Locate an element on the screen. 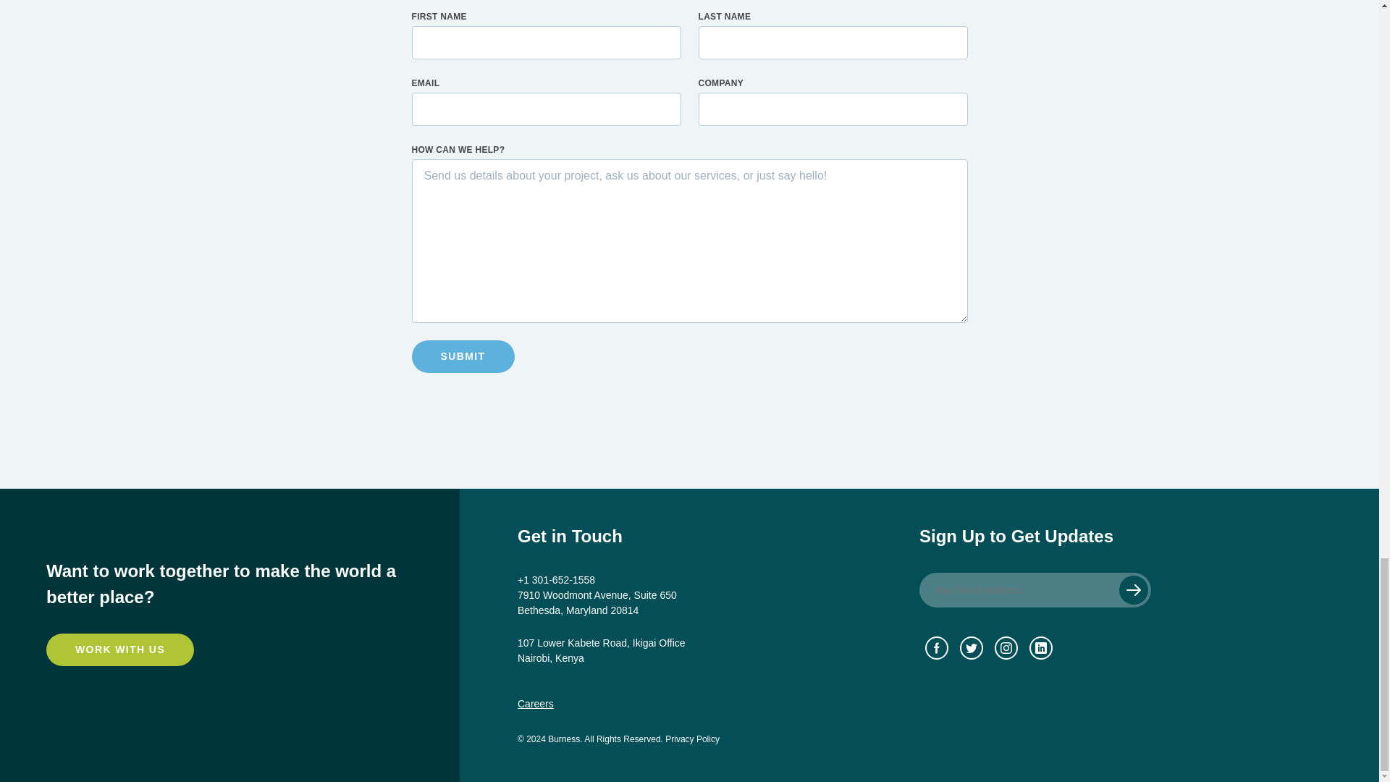 The image size is (1390, 782). Careers is located at coordinates (535, 704).